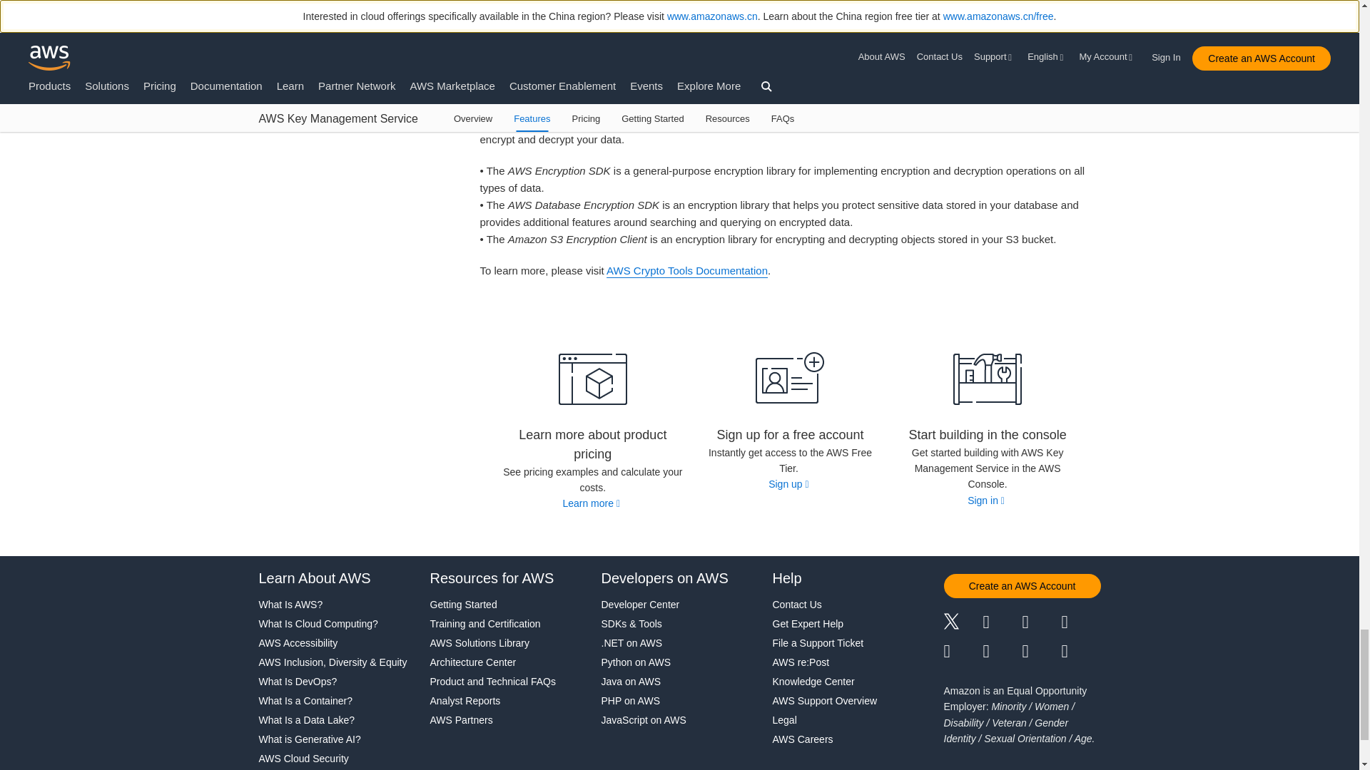 Image resolution: width=1370 pixels, height=770 pixels. What do you see at coordinates (963, 623) in the screenshot?
I see `Twitter` at bounding box center [963, 623].